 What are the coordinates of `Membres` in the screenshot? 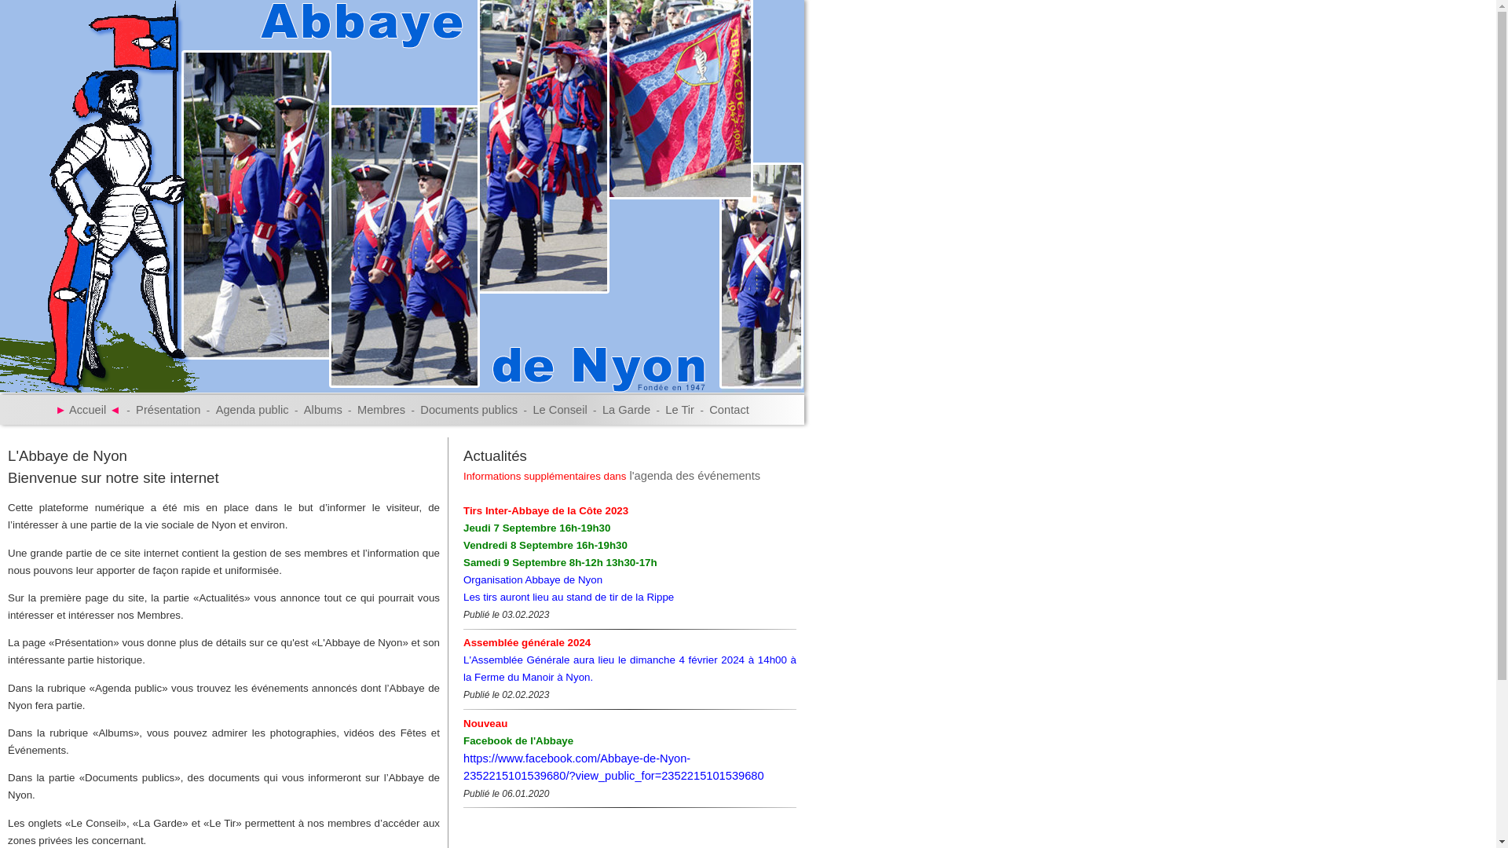 It's located at (382, 410).